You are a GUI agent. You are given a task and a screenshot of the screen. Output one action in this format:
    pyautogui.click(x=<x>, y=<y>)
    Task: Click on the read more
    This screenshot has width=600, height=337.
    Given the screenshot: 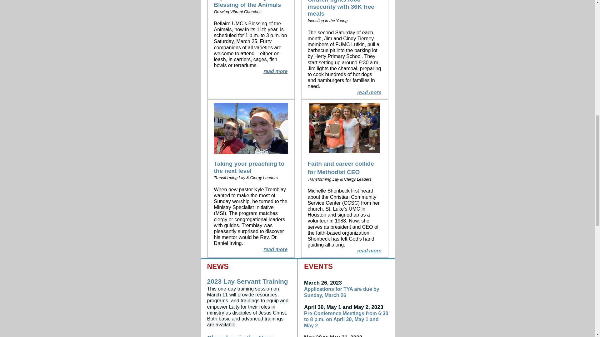 What is the action you would take?
    pyautogui.click(x=369, y=92)
    